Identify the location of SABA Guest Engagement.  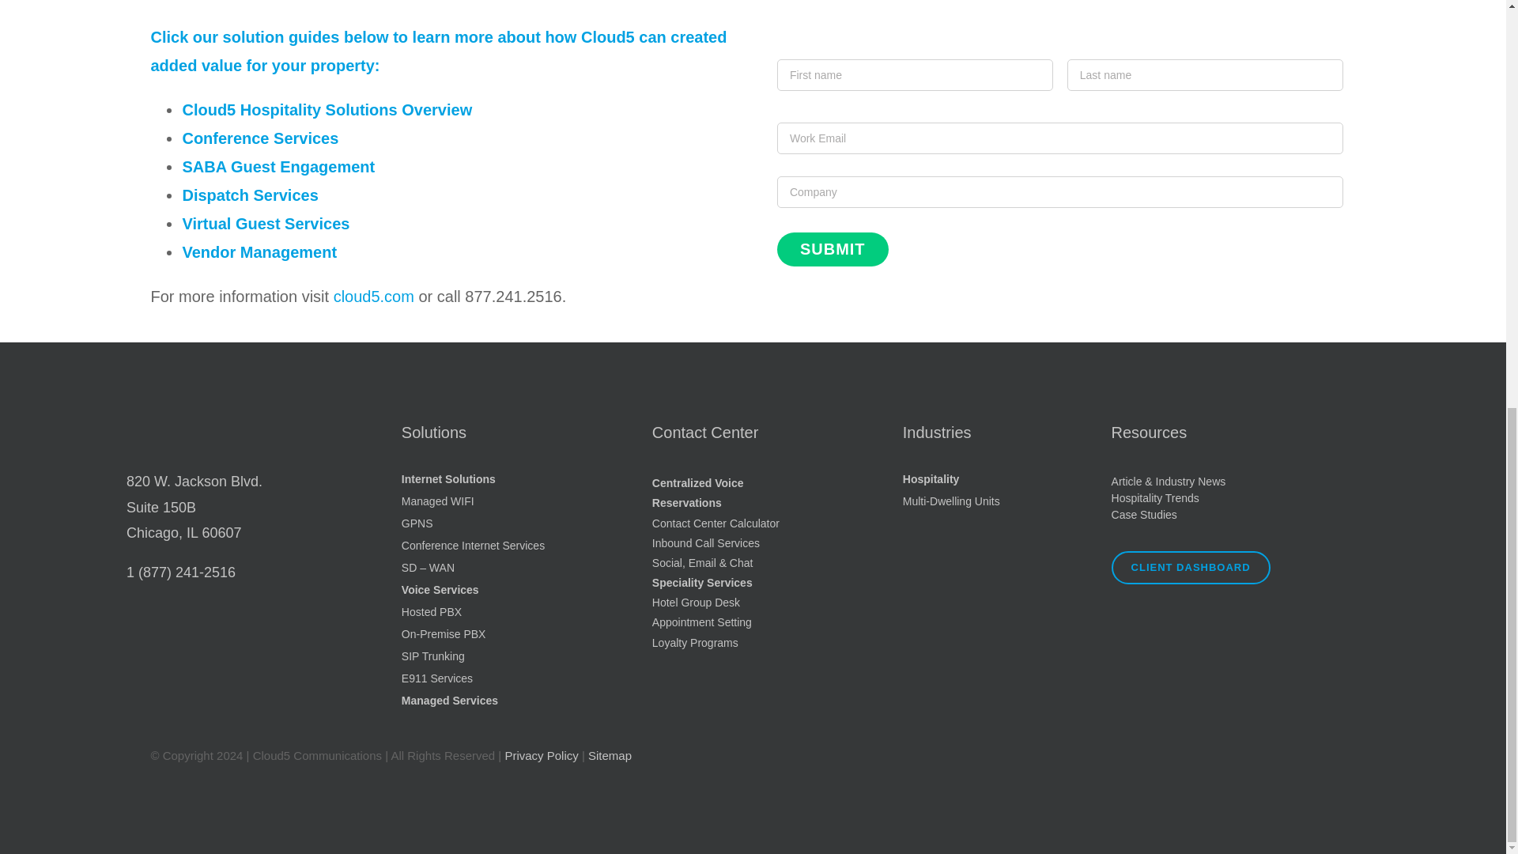
(278, 166).